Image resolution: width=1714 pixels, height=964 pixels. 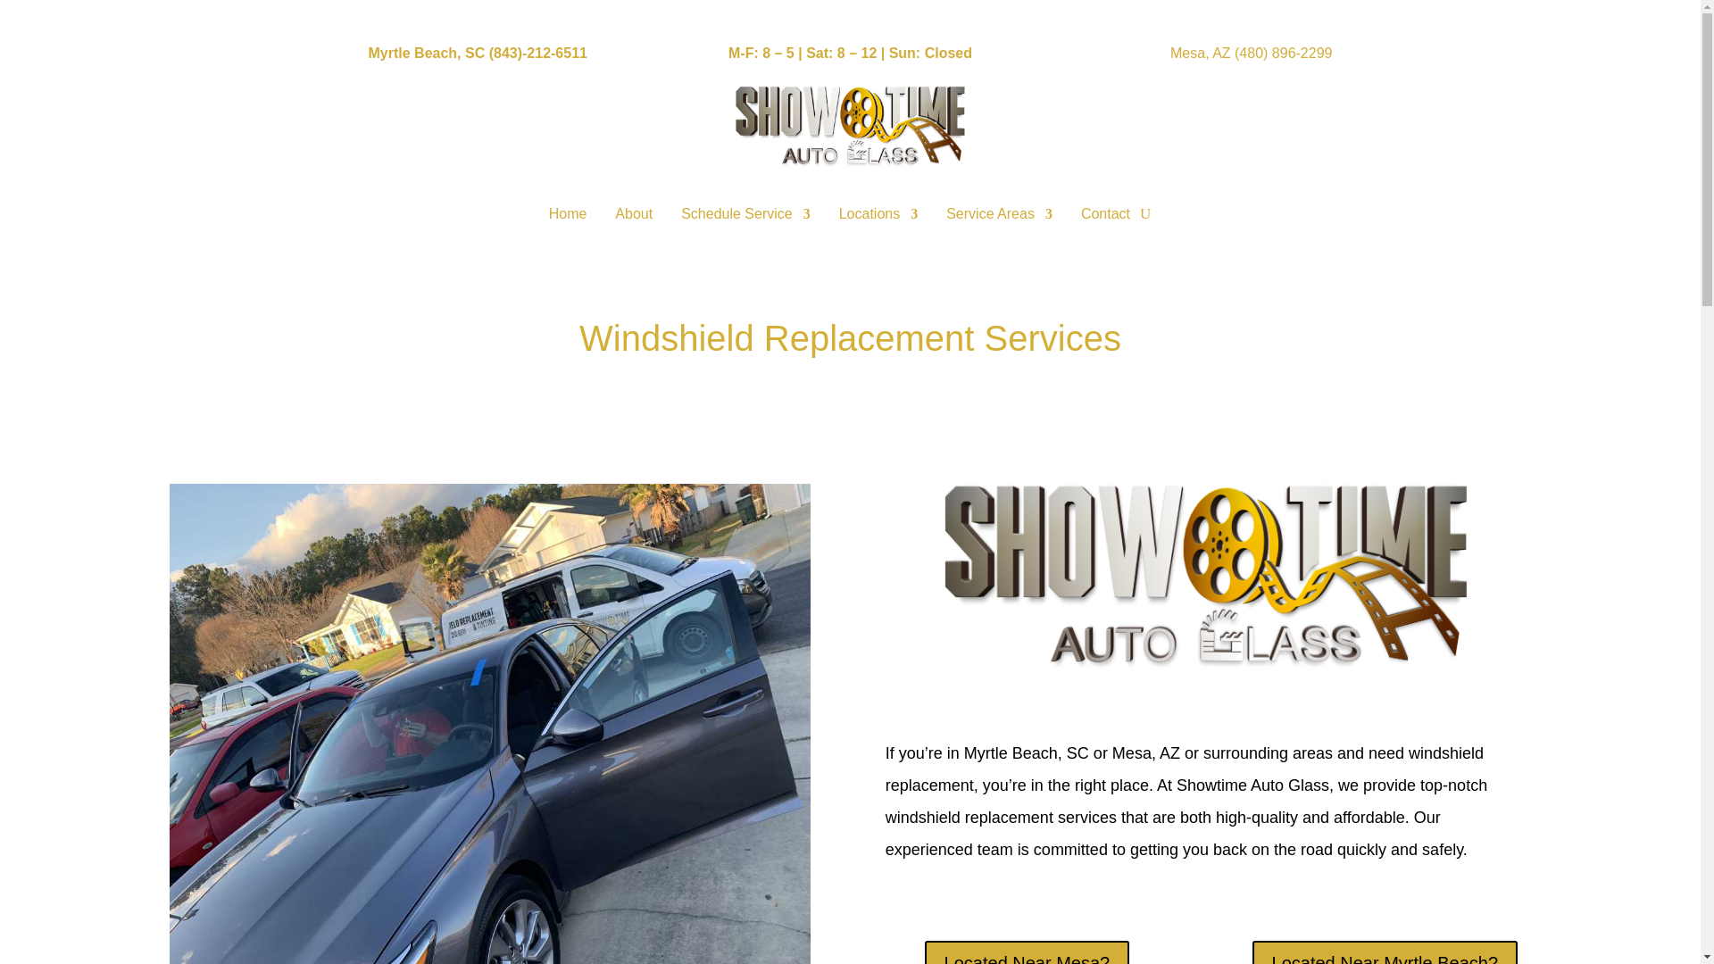 What do you see at coordinates (745, 213) in the screenshot?
I see `Schedule Service` at bounding box center [745, 213].